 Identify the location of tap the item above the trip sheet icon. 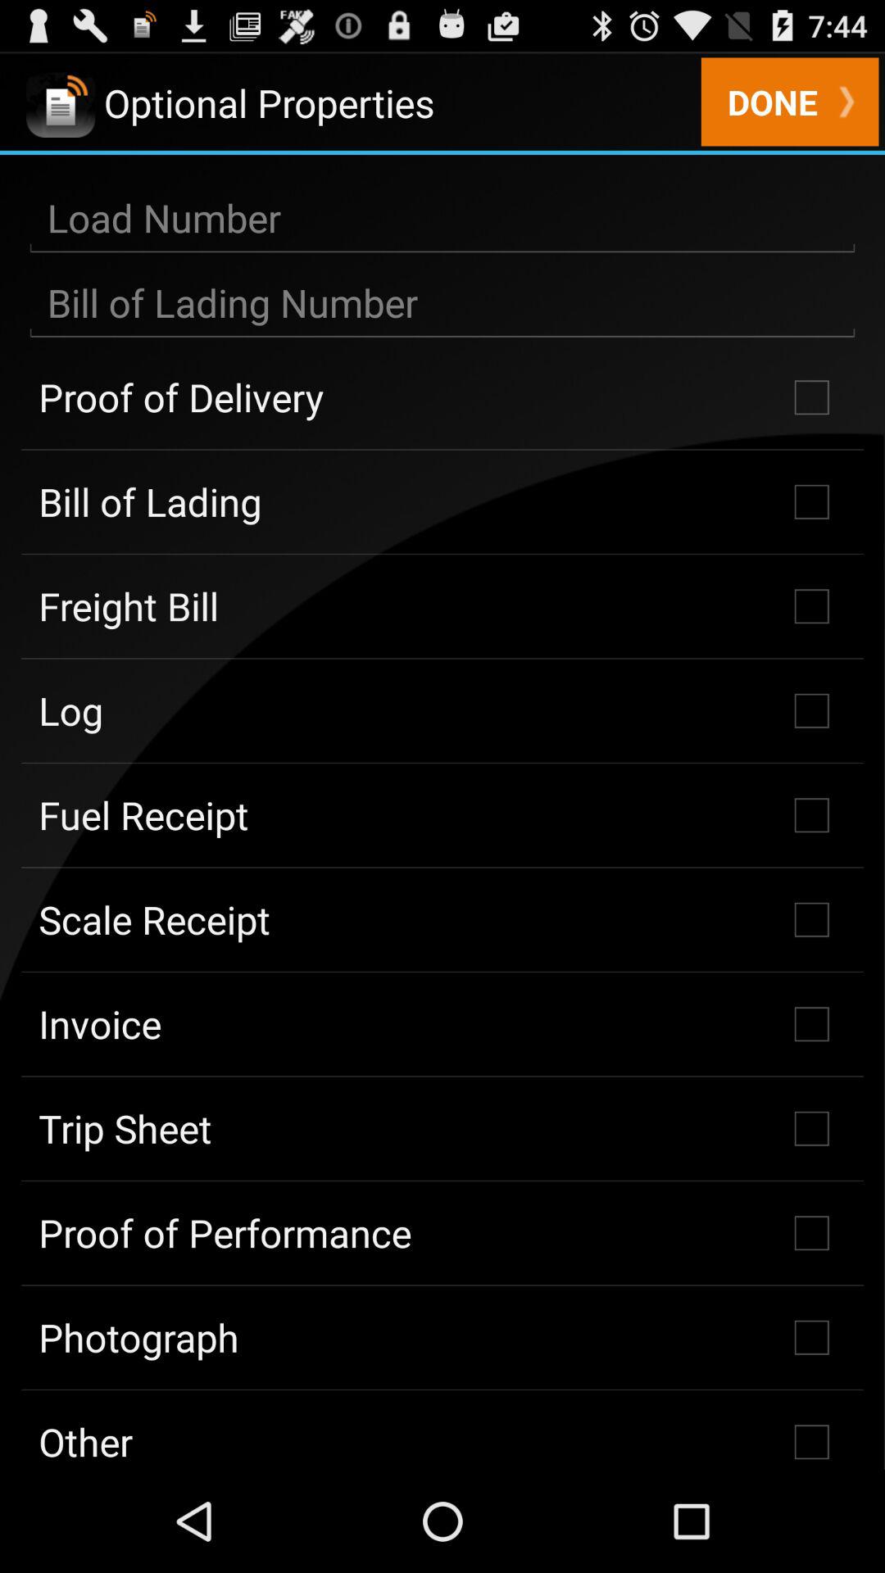
(442, 1024).